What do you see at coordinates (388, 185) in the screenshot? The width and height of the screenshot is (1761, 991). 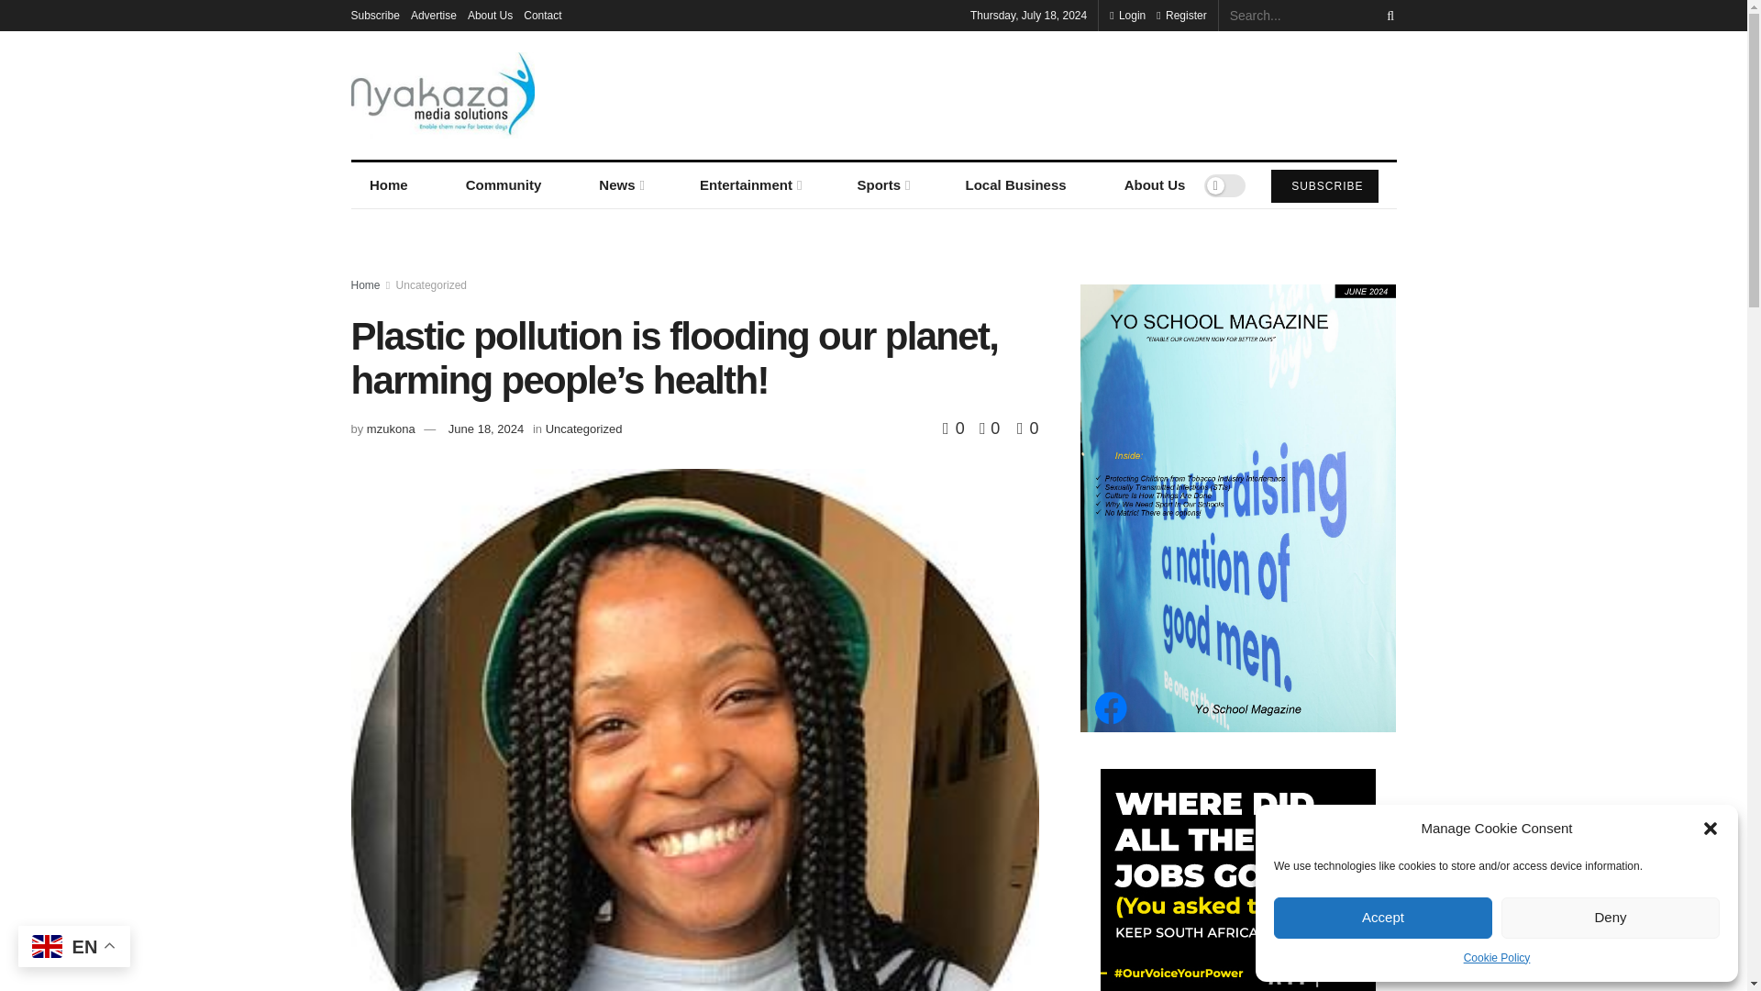 I see `Home` at bounding box center [388, 185].